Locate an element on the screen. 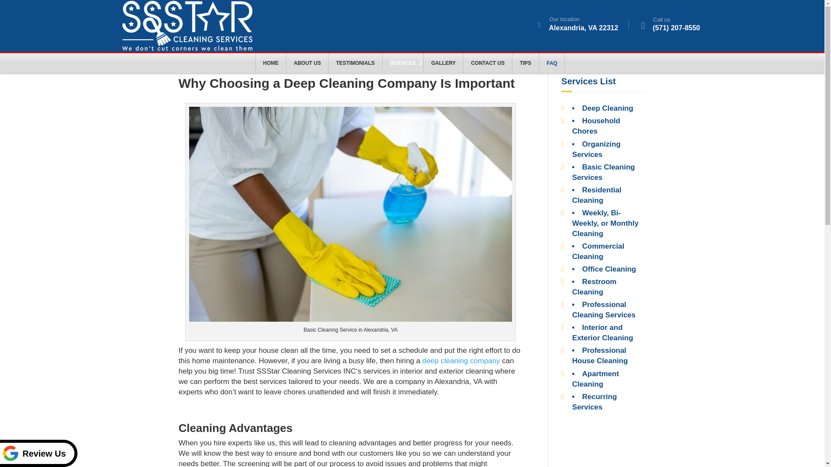  Deep Cleaning Company Alexandria VA is located at coordinates (461, 361).